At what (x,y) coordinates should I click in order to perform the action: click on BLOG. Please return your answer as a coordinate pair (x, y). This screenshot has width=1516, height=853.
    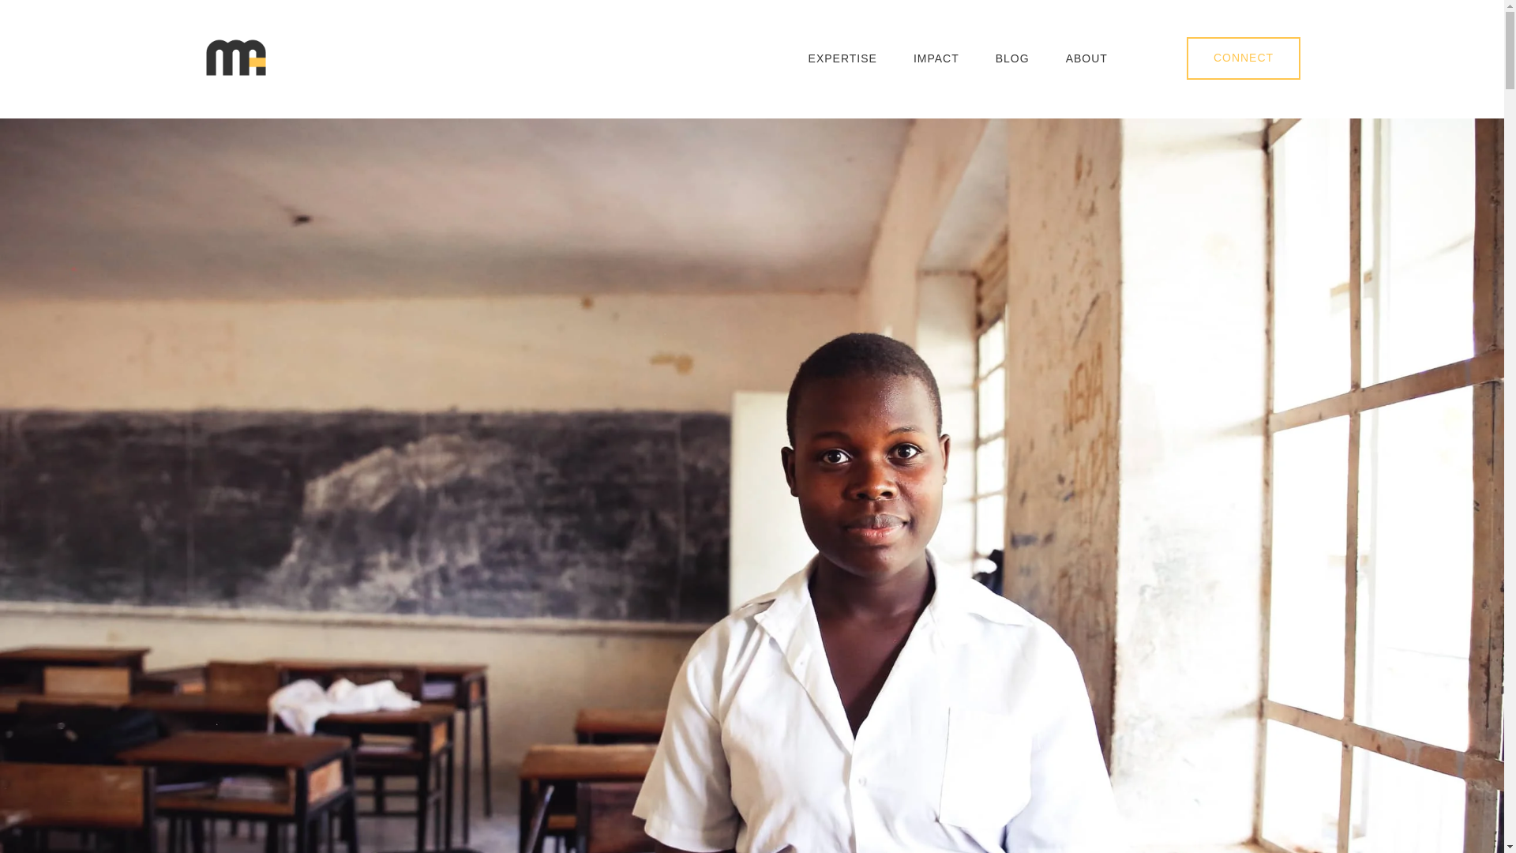
    Looking at the image, I should click on (1012, 61).